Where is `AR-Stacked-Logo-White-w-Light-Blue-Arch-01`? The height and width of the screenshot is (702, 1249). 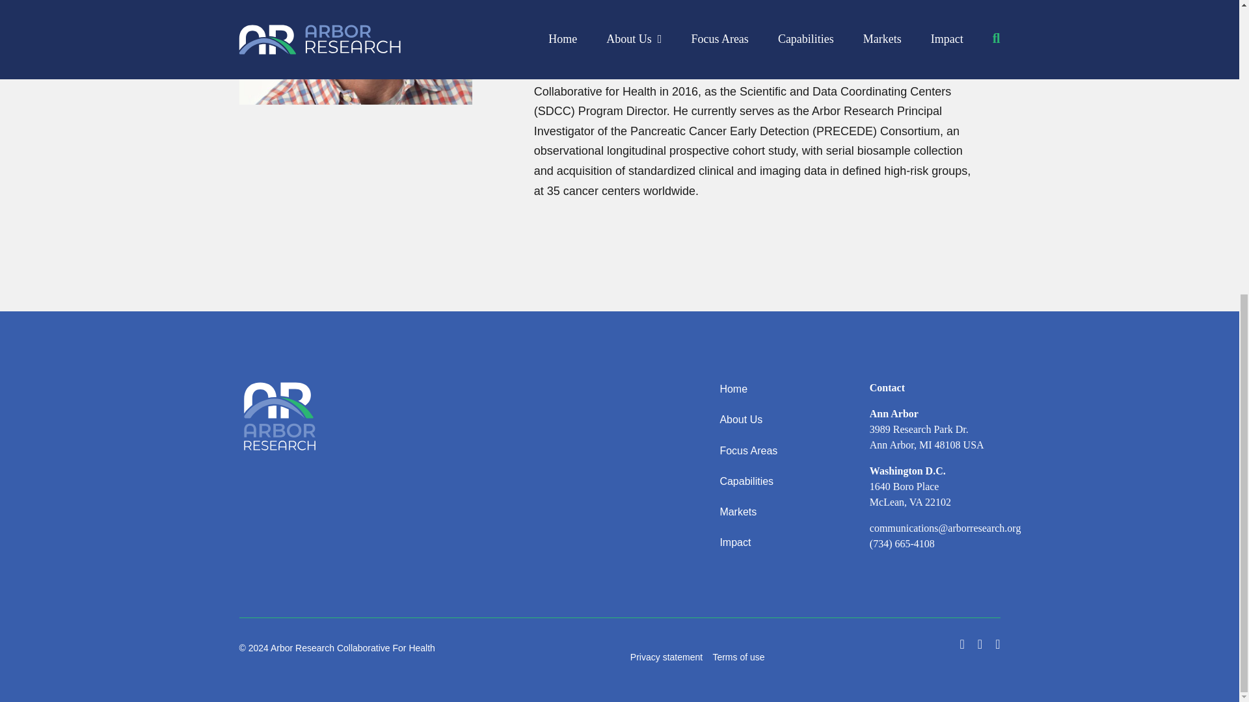
AR-Stacked-Logo-White-w-Light-Blue-Arch-01 is located at coordinates (280, 417).